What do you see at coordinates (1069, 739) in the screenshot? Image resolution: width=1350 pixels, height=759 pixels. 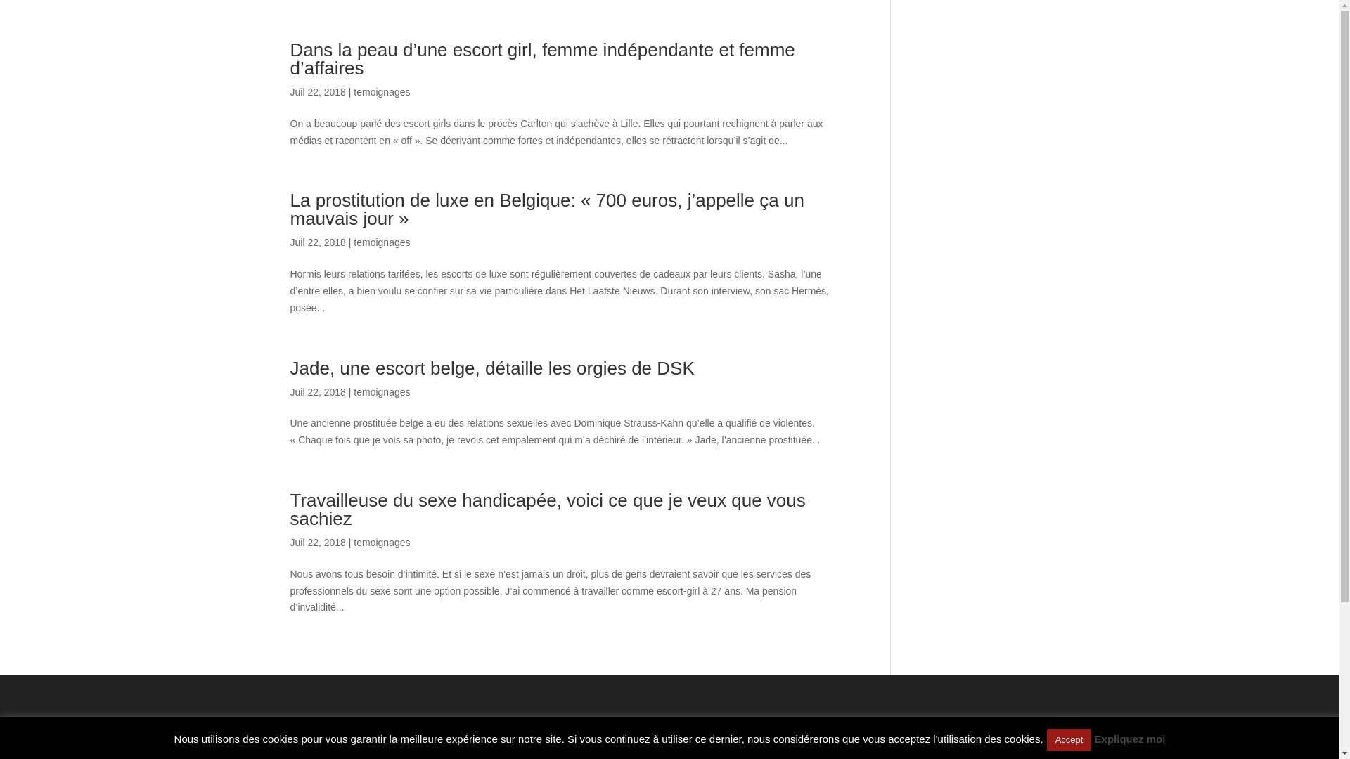 I see `Accept` at bounding box center [1069, 739].